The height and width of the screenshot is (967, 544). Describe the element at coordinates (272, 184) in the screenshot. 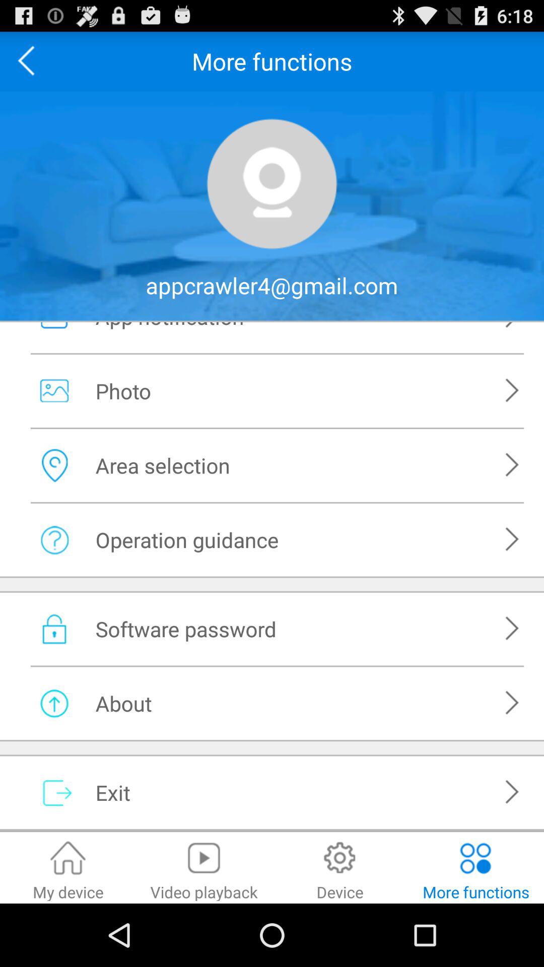

I see `open webcam` at that location.